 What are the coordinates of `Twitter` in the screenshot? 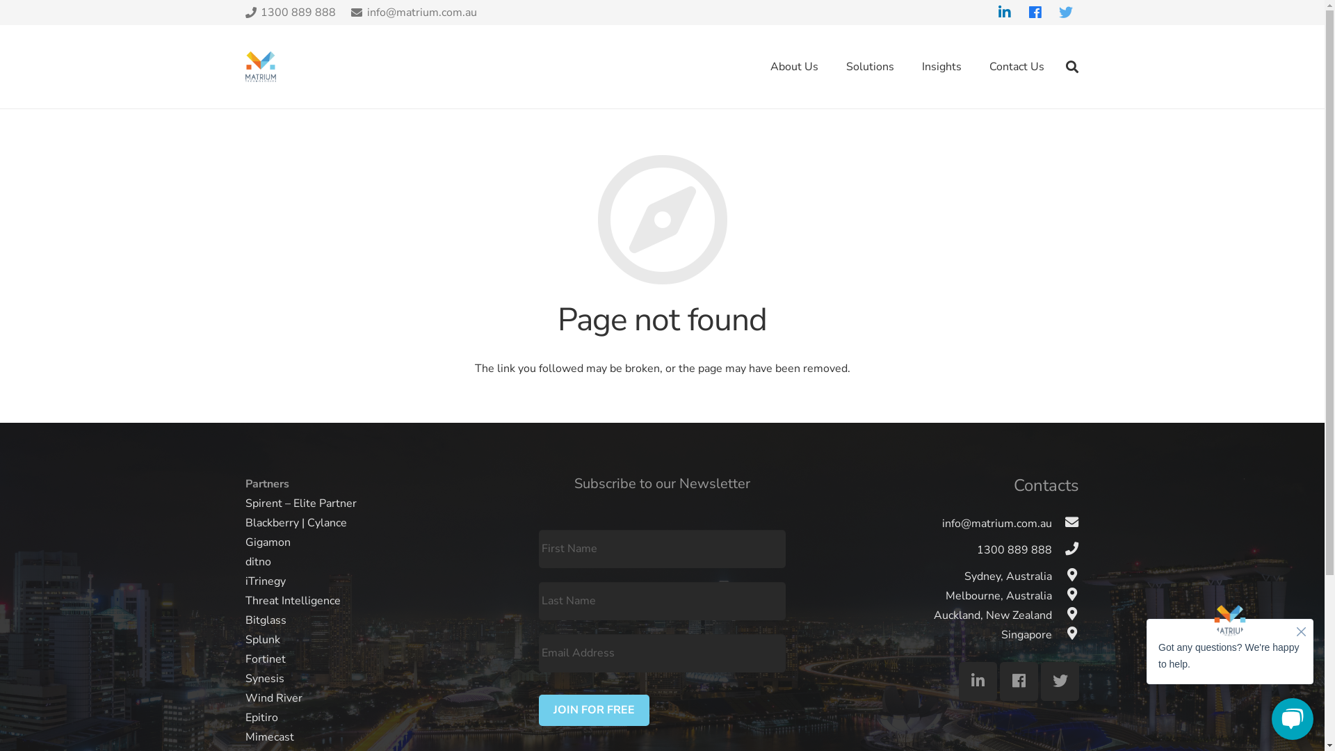 It's located at (1060, 681).